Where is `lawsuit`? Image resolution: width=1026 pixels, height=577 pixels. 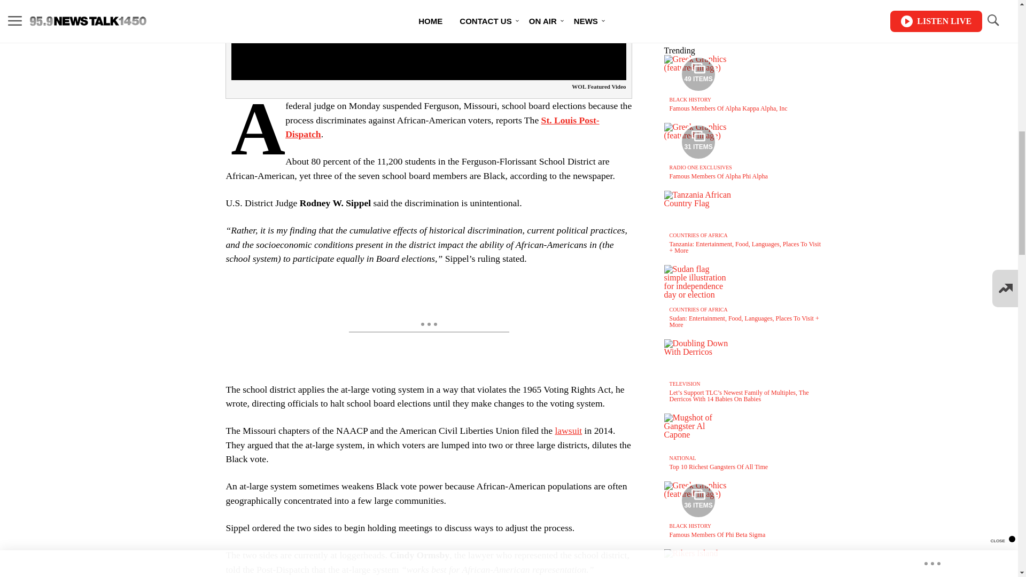 lawsuit is located at coordinates (568, 431).